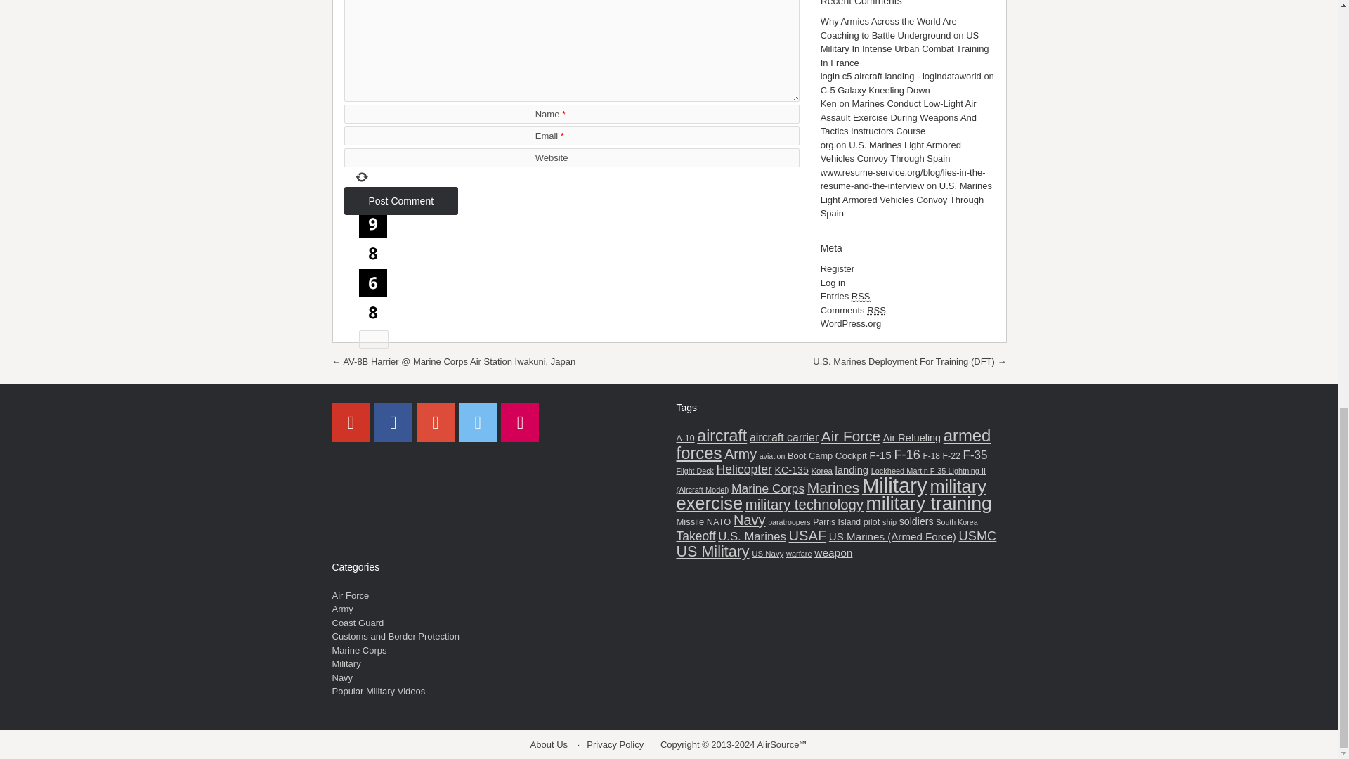 Image resolution: width=1349 pixels, height=759 pixels. What do you see at coordinates (877, 311) in the screenshot?
I see `Really Simple Syndication` at bounding box center [877, 311].